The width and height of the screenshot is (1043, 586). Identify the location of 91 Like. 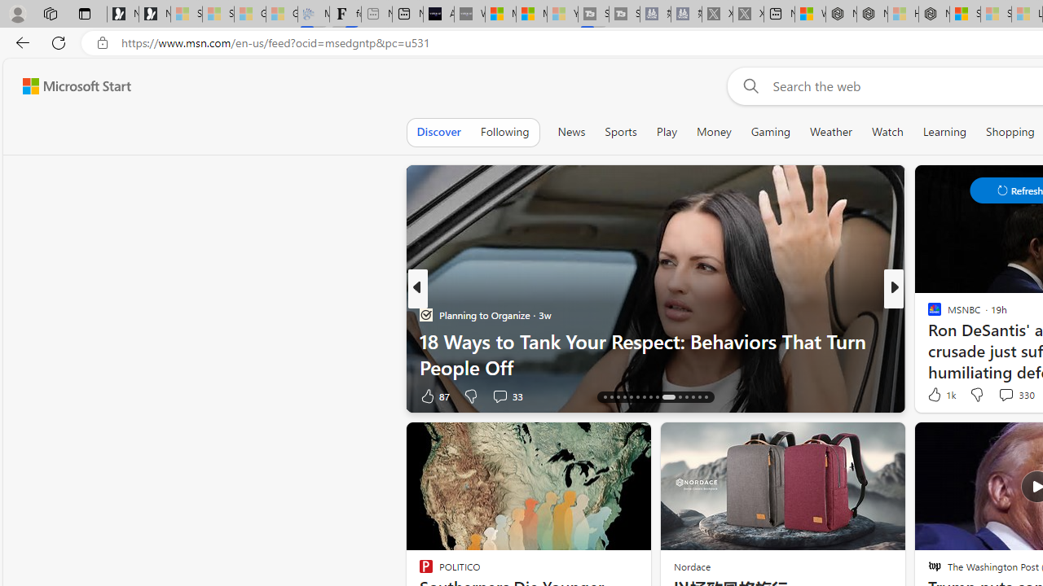
(936, 396).